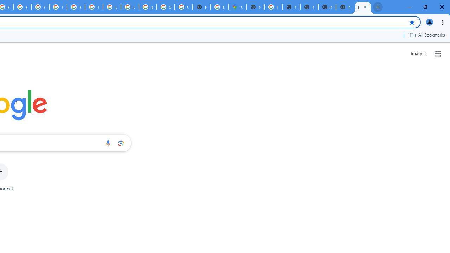 This screenshot has width=450, height=253. What do you see at coordinates (121, 143) in the screenshot?
I see `Search by image` at bounding box center [121, 143].